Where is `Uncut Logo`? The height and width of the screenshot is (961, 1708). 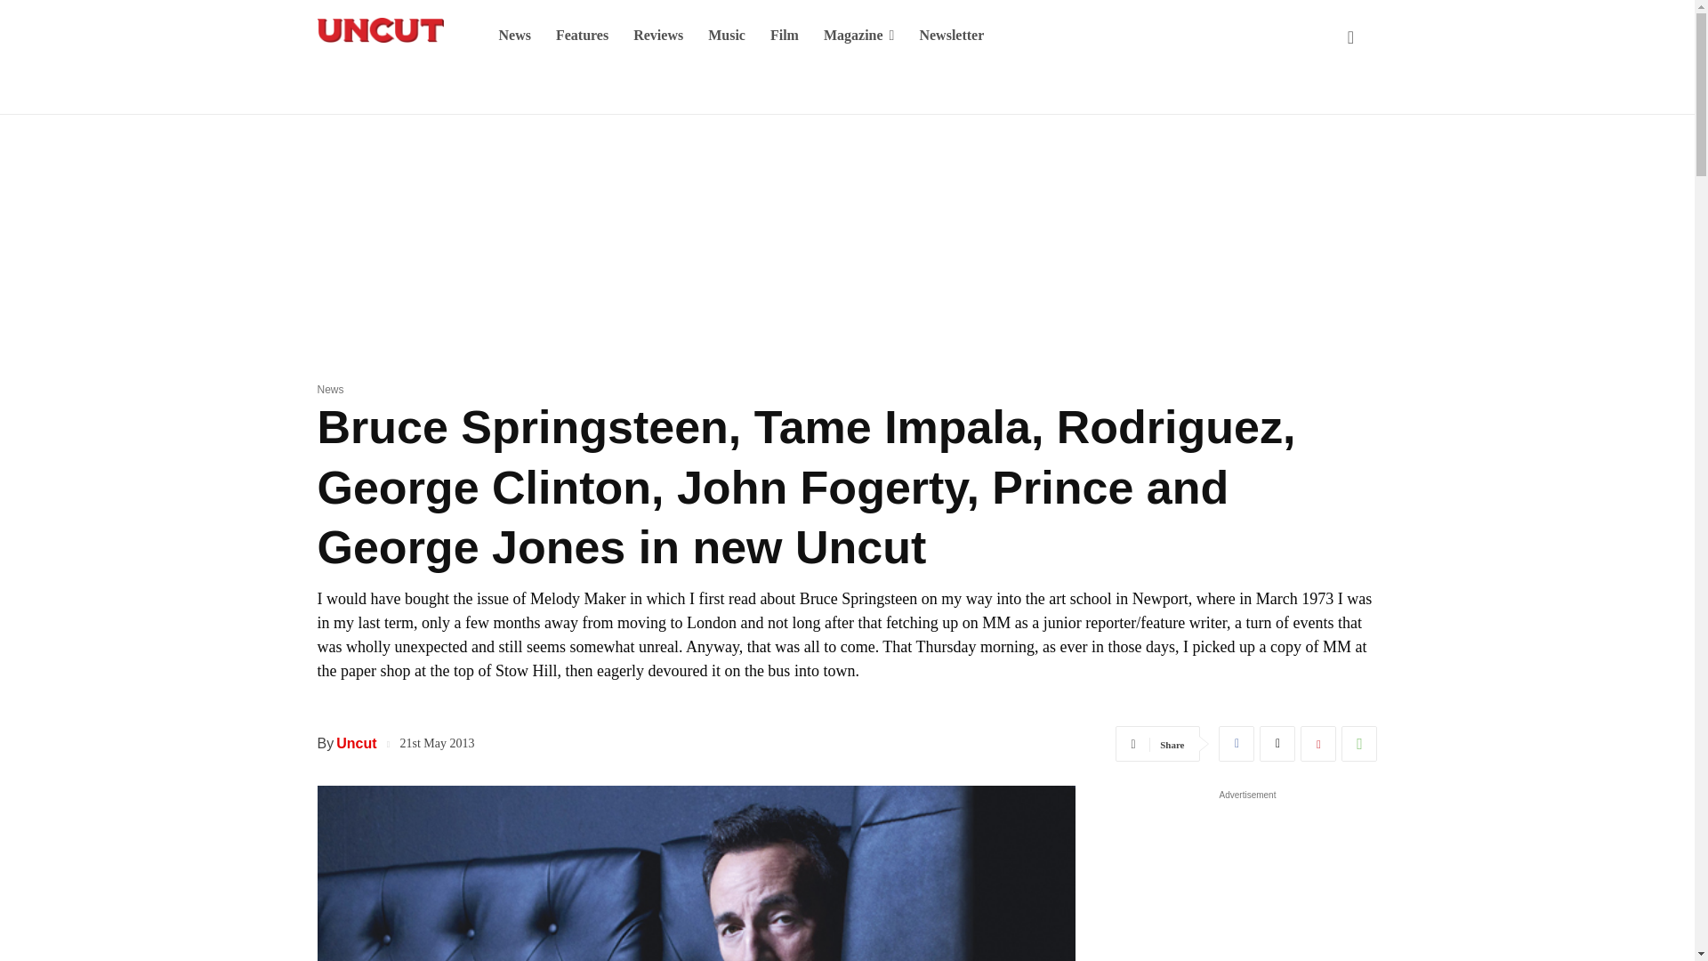
Uncut Logo is located at coordinates (379, 30).